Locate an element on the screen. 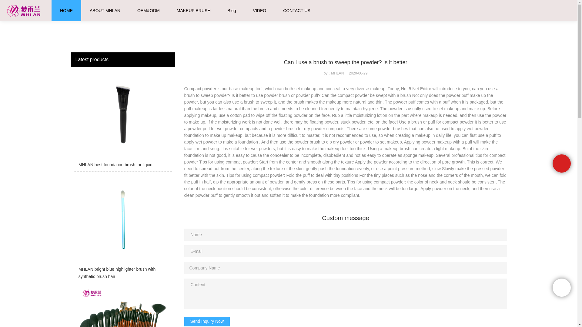  MHLAN best foundation brush for liquid is located at coordinates (122, 121).